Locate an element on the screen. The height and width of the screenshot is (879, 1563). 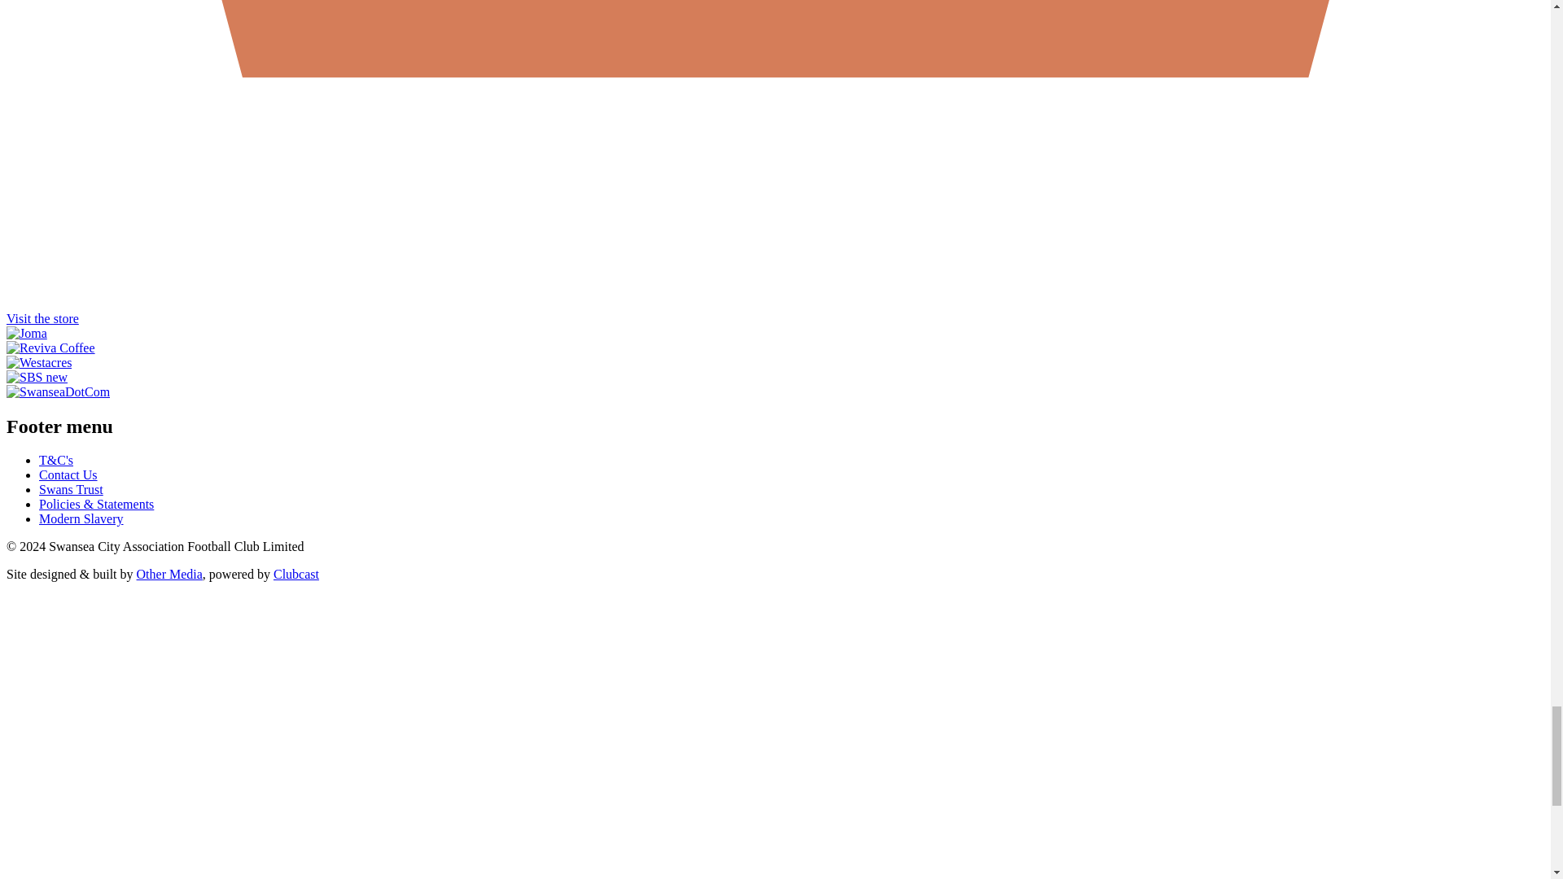
Swansea sponsor is located at coordinates (26, 332).